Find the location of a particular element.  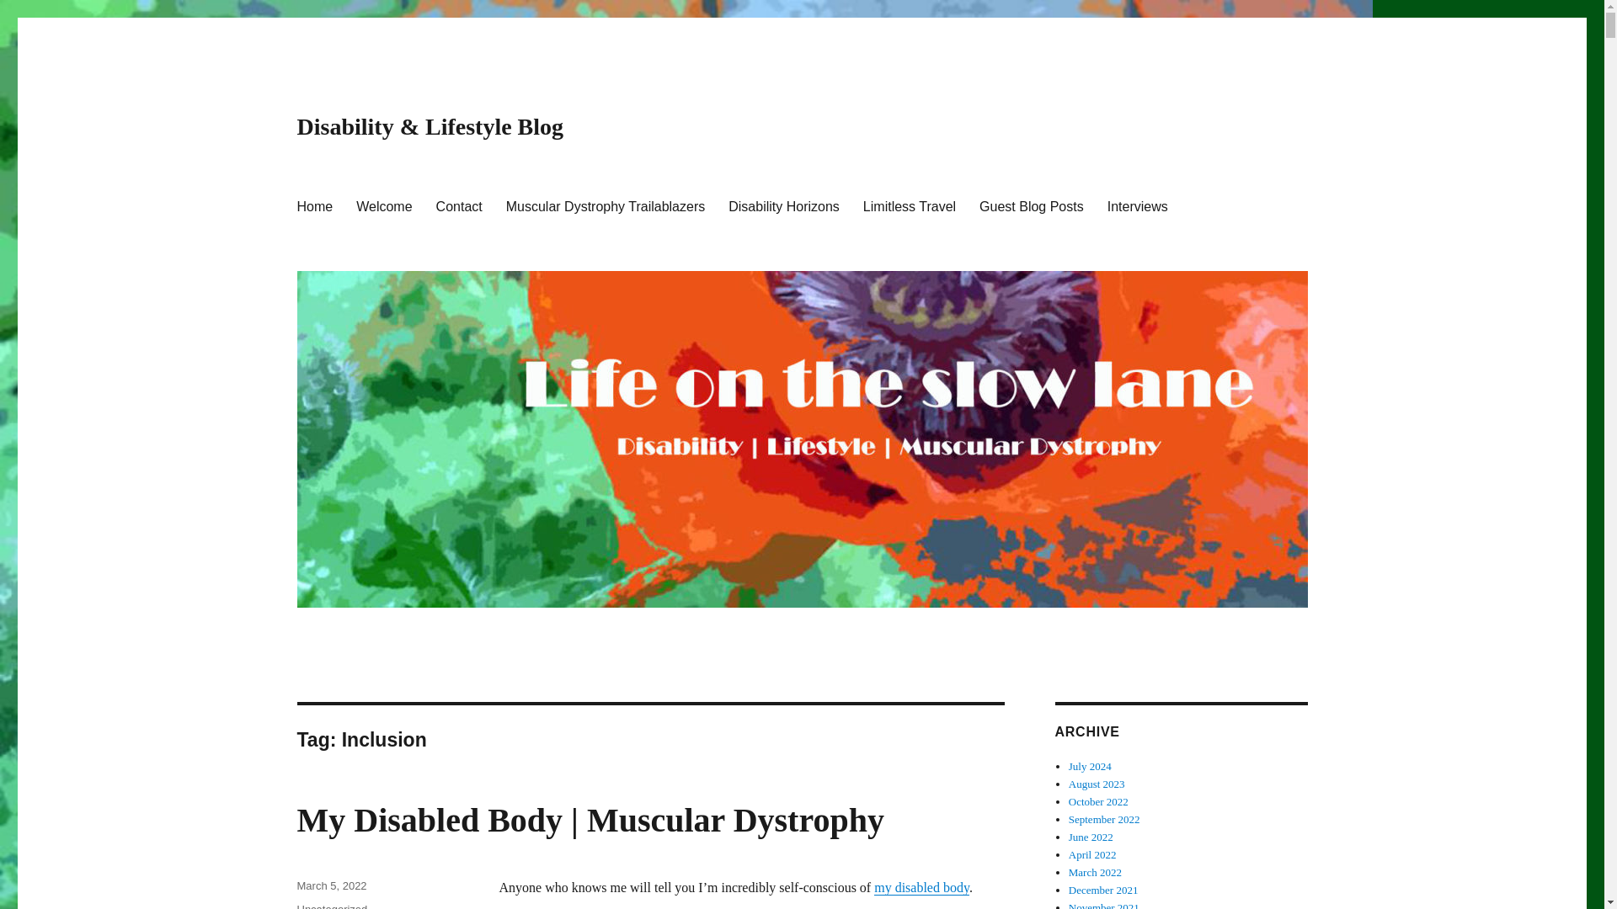

my disabled body is located at coordinates (921, 887).